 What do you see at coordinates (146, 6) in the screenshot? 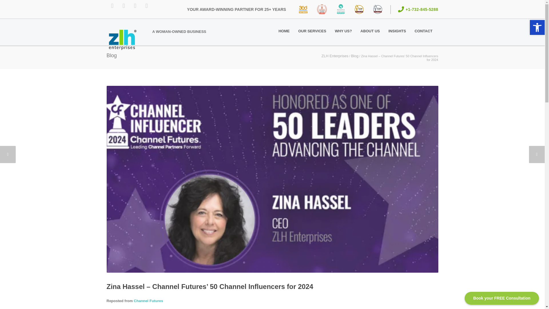
I see `Twitter` at bounding box center [146, 6].